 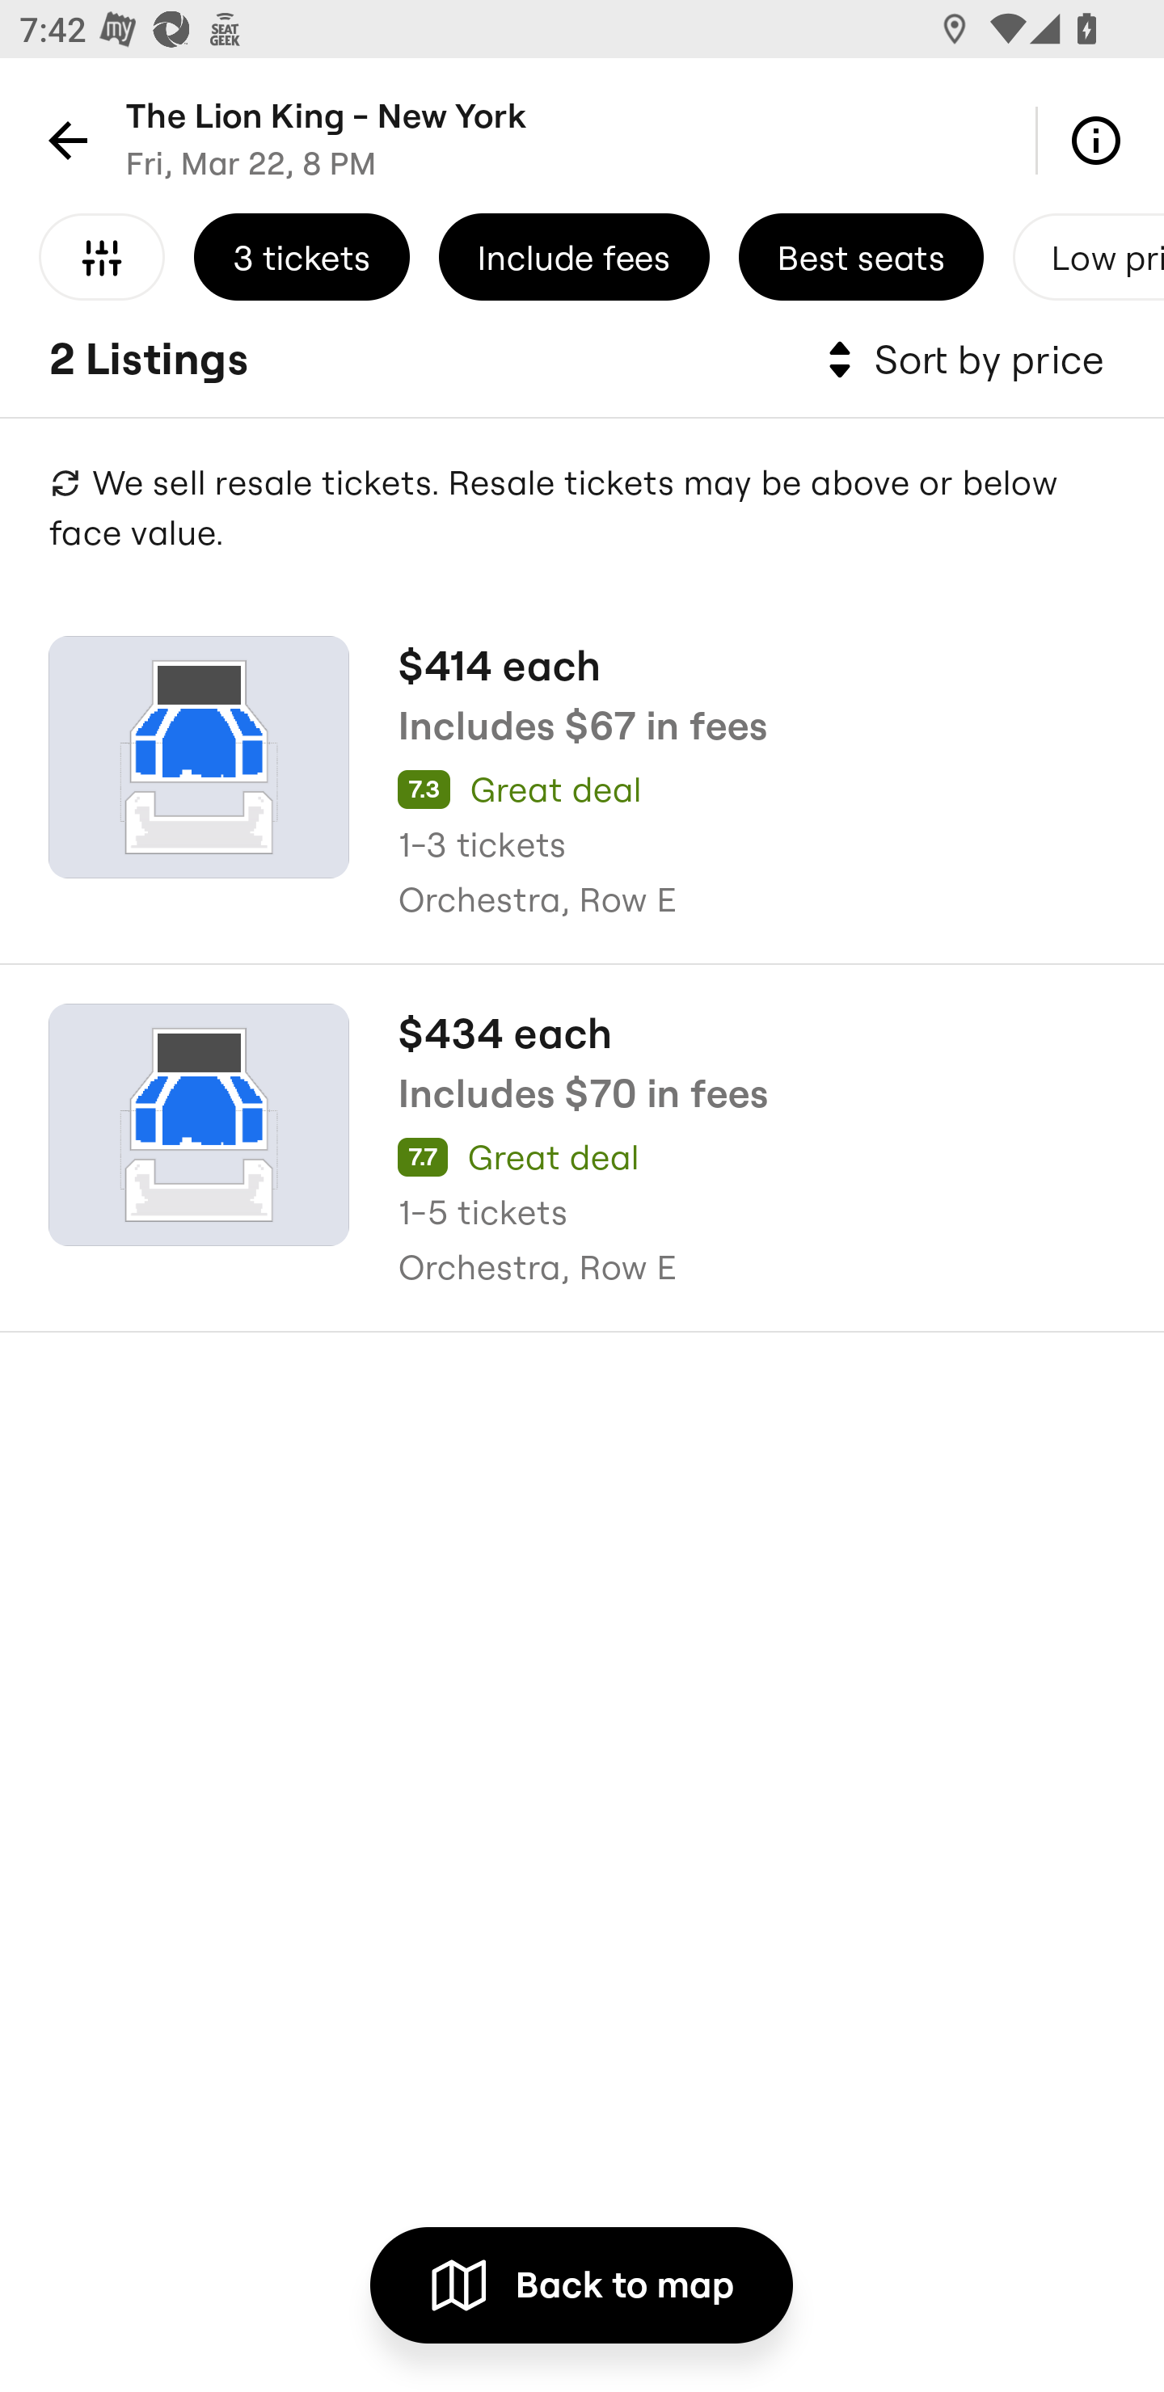 What do you see at coordinates (102, 257) in the screenshot?
I see `Filters and Accessible Seating` at bounding box center [102, 257].